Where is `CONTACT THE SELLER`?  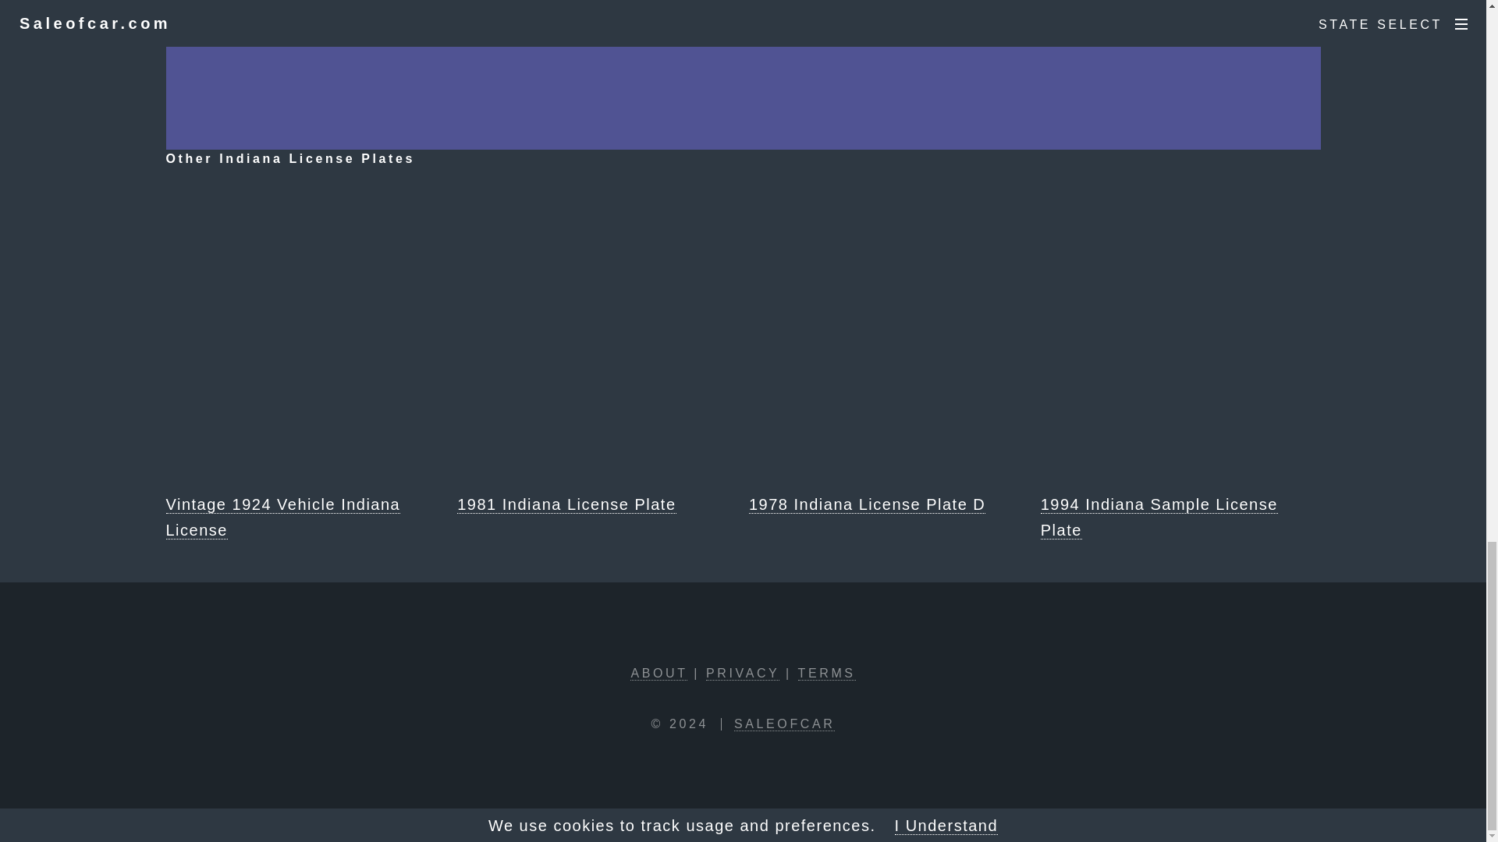 CONTACT THE SELLER is located at coordinates (502, 12).